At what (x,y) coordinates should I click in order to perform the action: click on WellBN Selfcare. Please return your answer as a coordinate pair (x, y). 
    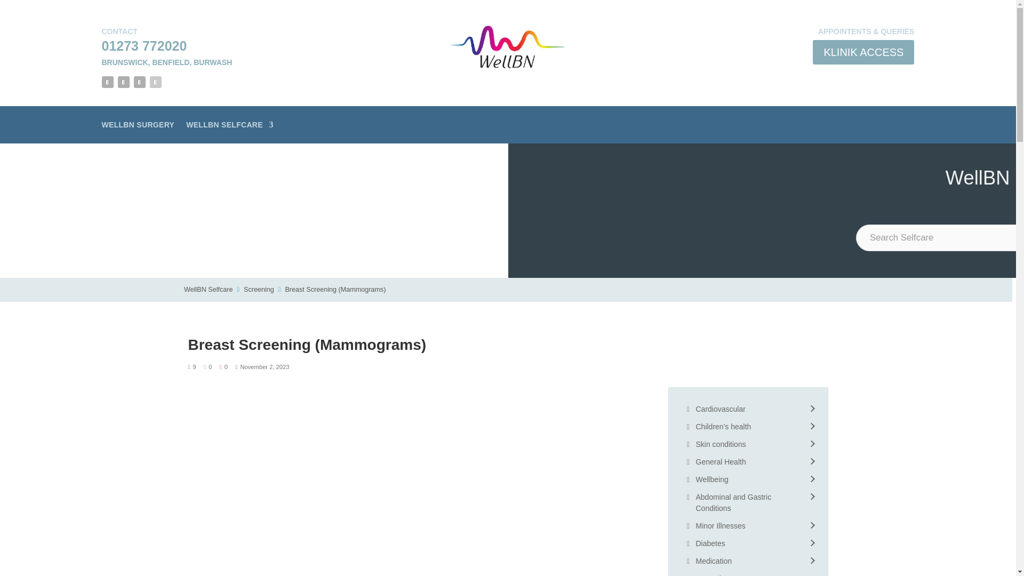
    Looking at the image, I should click on (208, 289).